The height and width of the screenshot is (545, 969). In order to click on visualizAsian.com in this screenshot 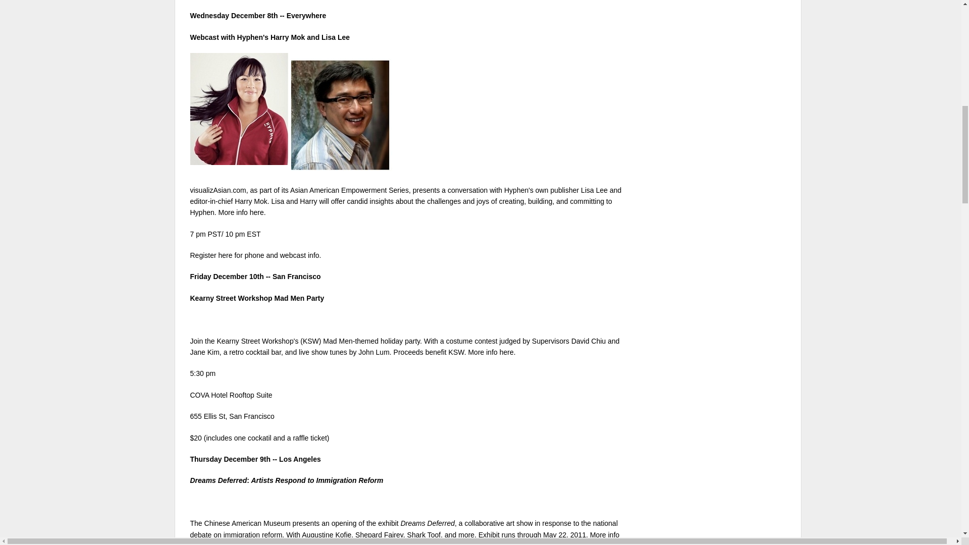, I will do `click(218, 190)`.